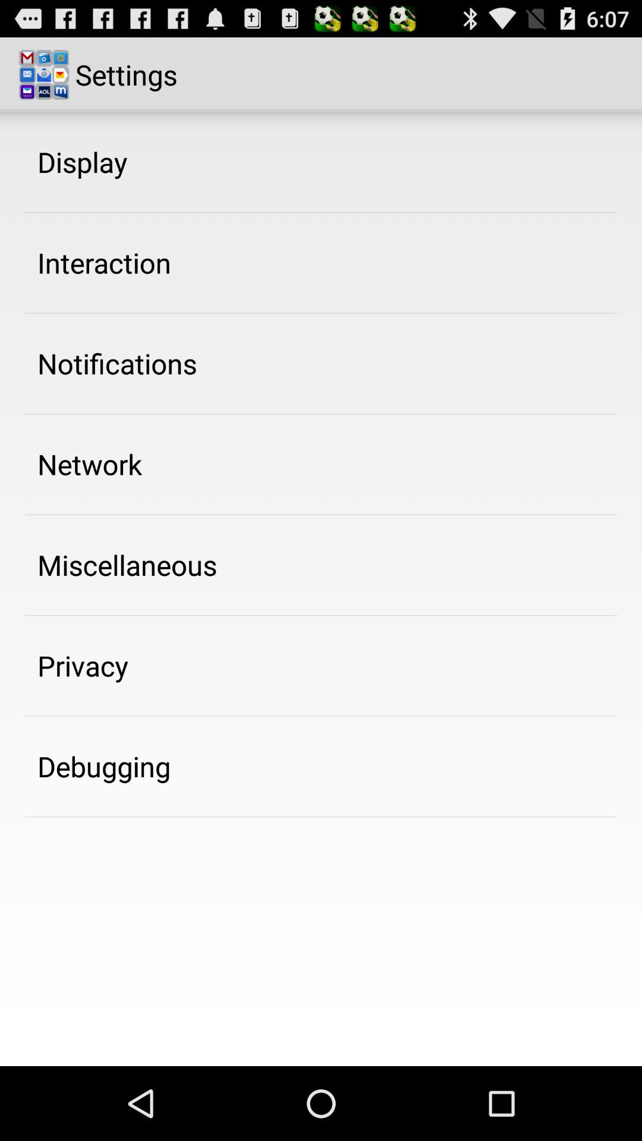 The height and width of the screenshot is (1141, 642). What do you see at coordinates (83, 666) in the screenshot?
I see `launch the item above the debugging app` at bounding box center [83, 666].